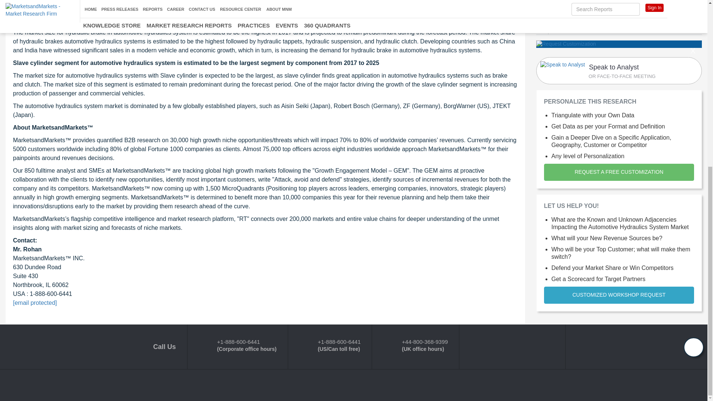 The height and width of the screenshot is (401, 713). I want to click on share to facebook, so click(542, 27).